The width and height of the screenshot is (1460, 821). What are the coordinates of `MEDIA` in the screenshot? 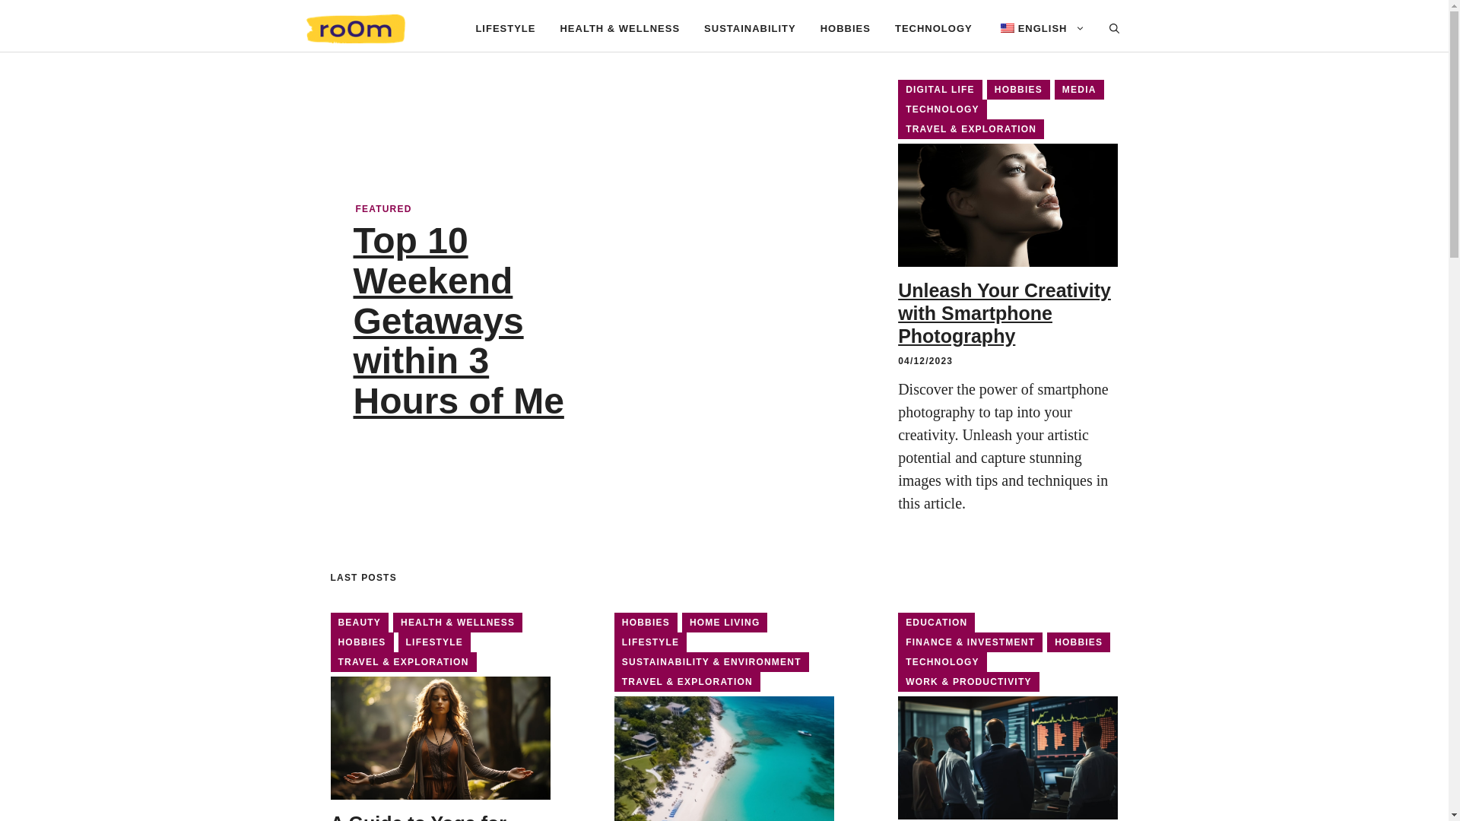 It's located at (1078, 89).